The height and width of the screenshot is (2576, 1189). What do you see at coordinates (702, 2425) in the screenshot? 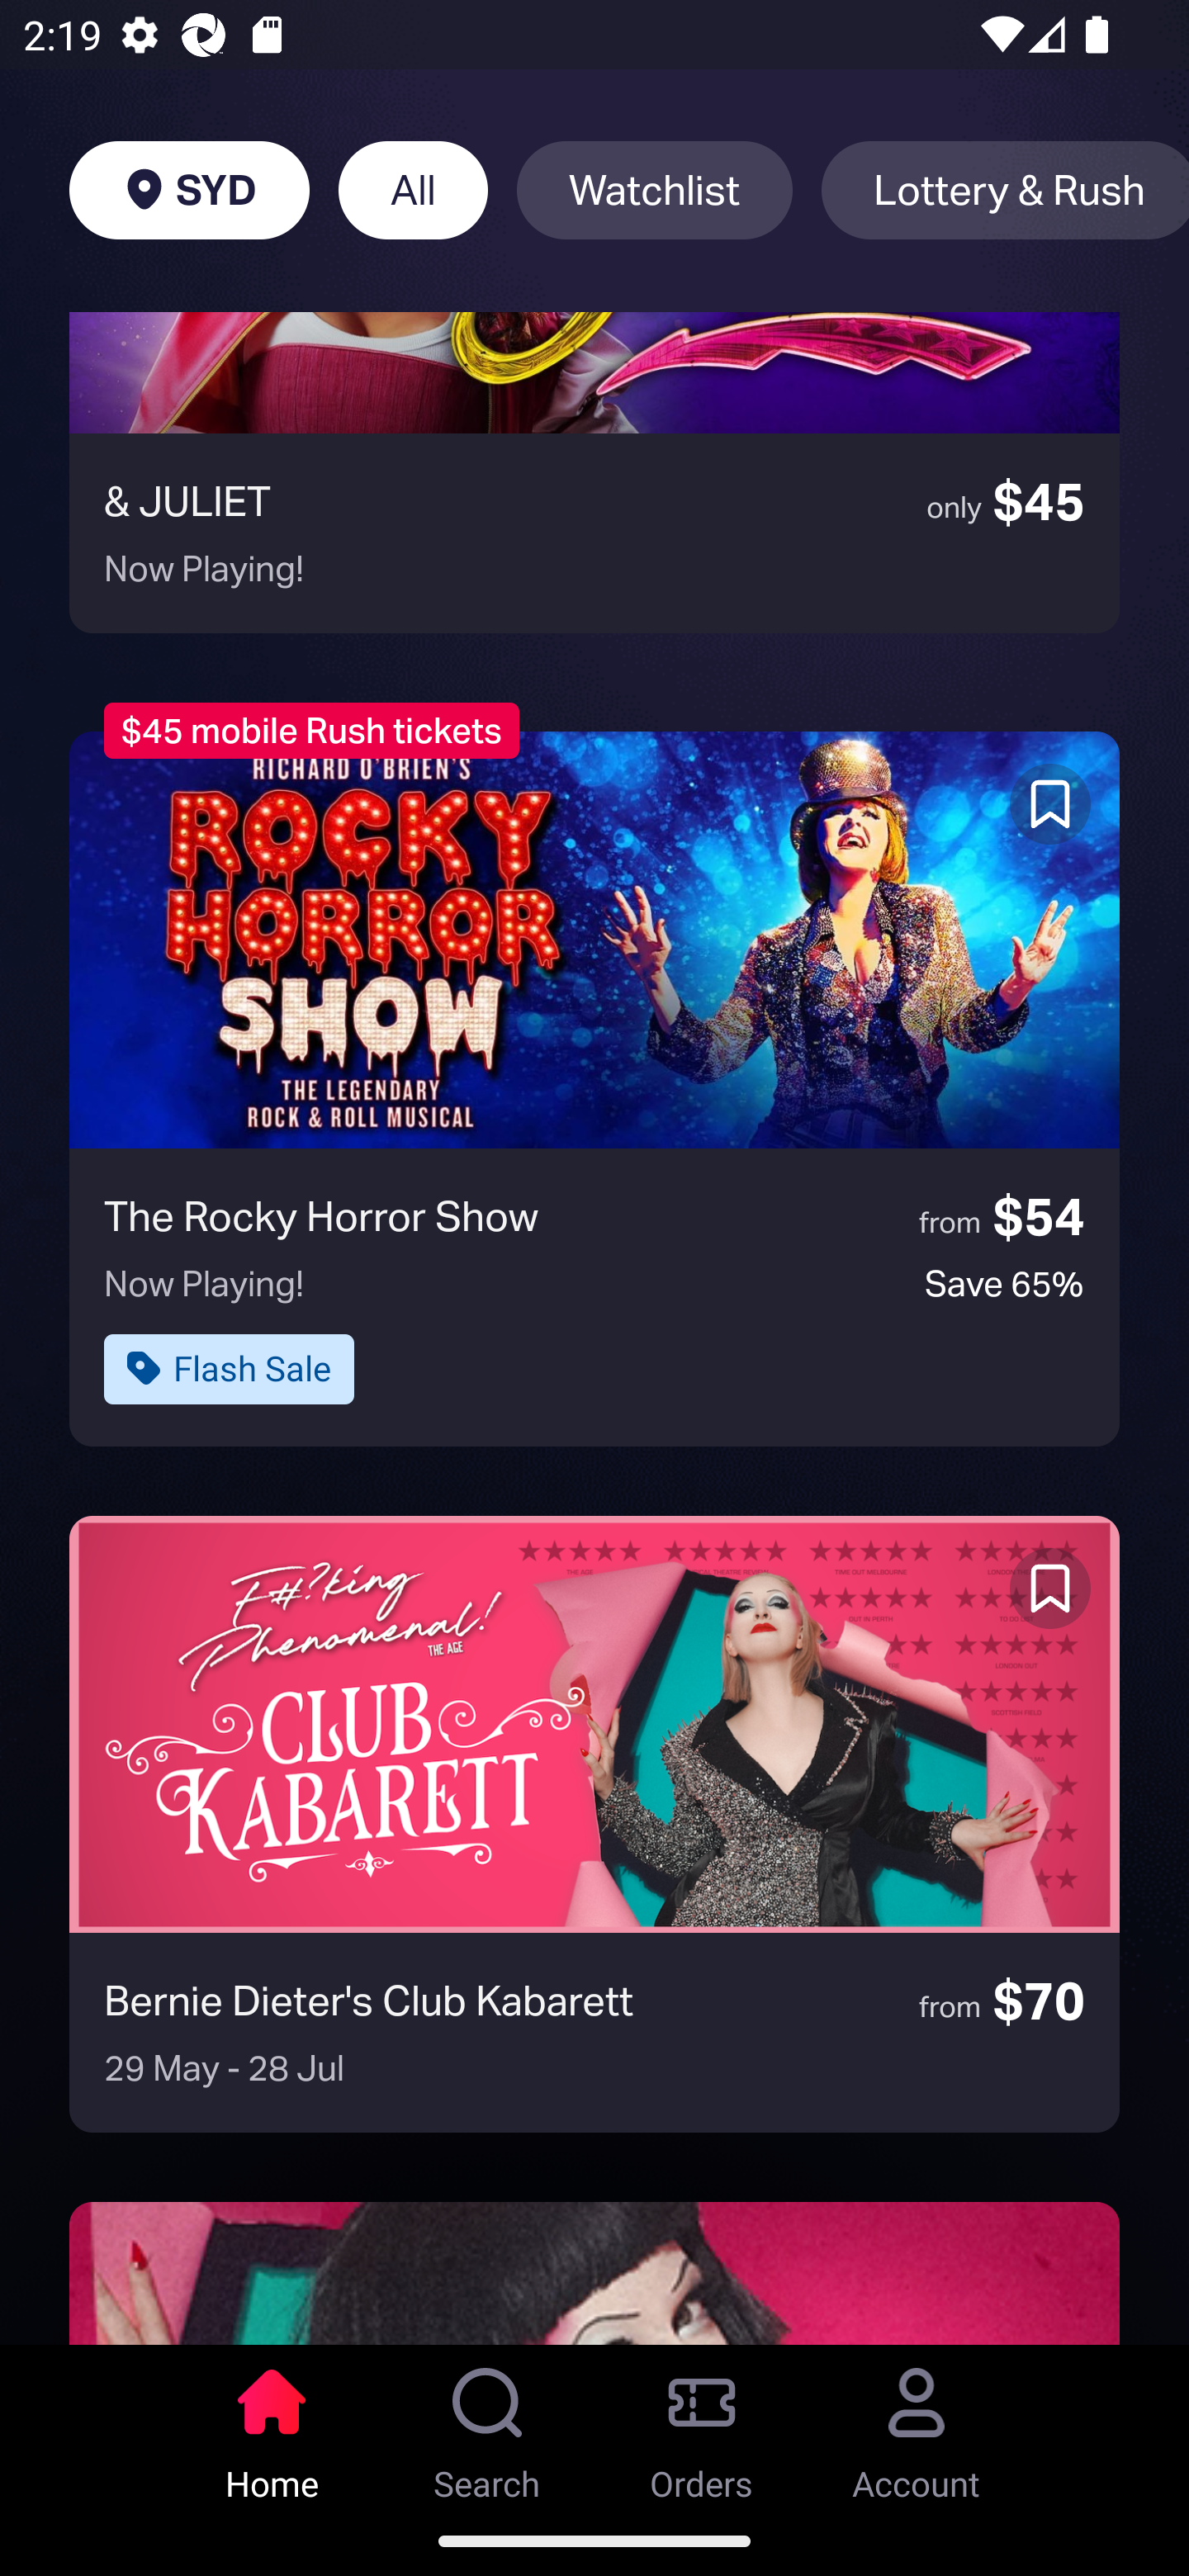
I see `Orders` at bounding box center [702, 2425].